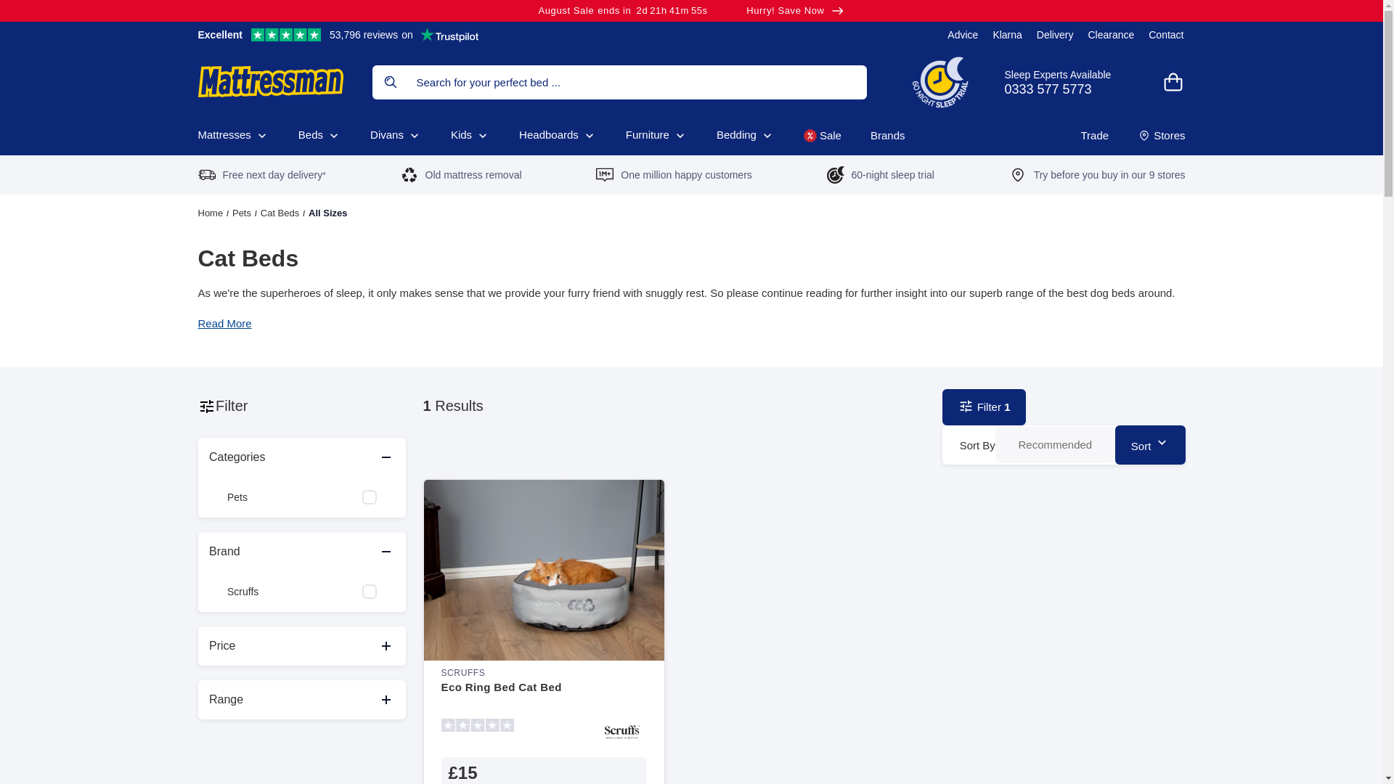 The height and width of the screenshot is (784, 1394). I want to click on Delivery, so click(233, 135).